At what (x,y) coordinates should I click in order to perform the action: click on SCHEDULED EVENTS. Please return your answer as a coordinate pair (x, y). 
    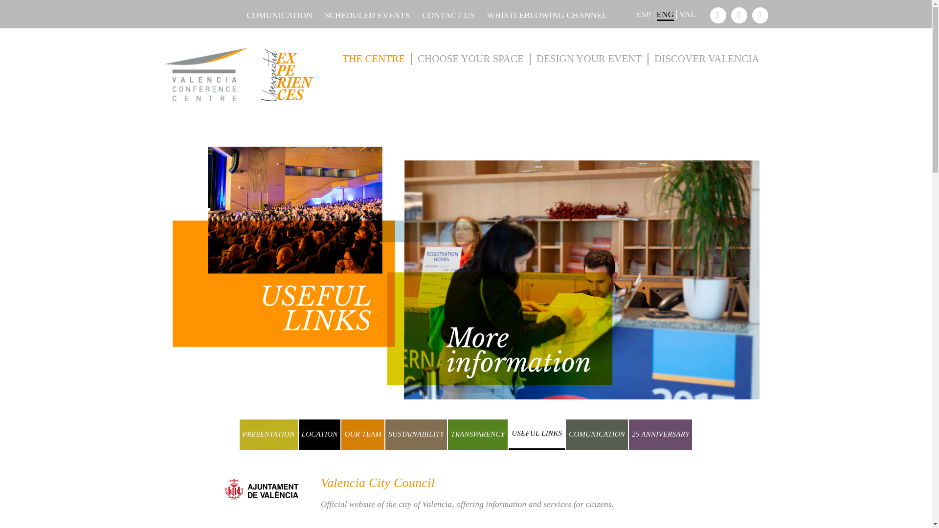
    Looking at the image, I should click on (361, 16).